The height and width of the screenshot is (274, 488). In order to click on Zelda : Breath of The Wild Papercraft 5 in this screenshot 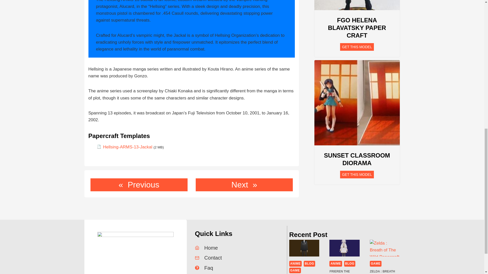, I will do `click(385, 248)`.